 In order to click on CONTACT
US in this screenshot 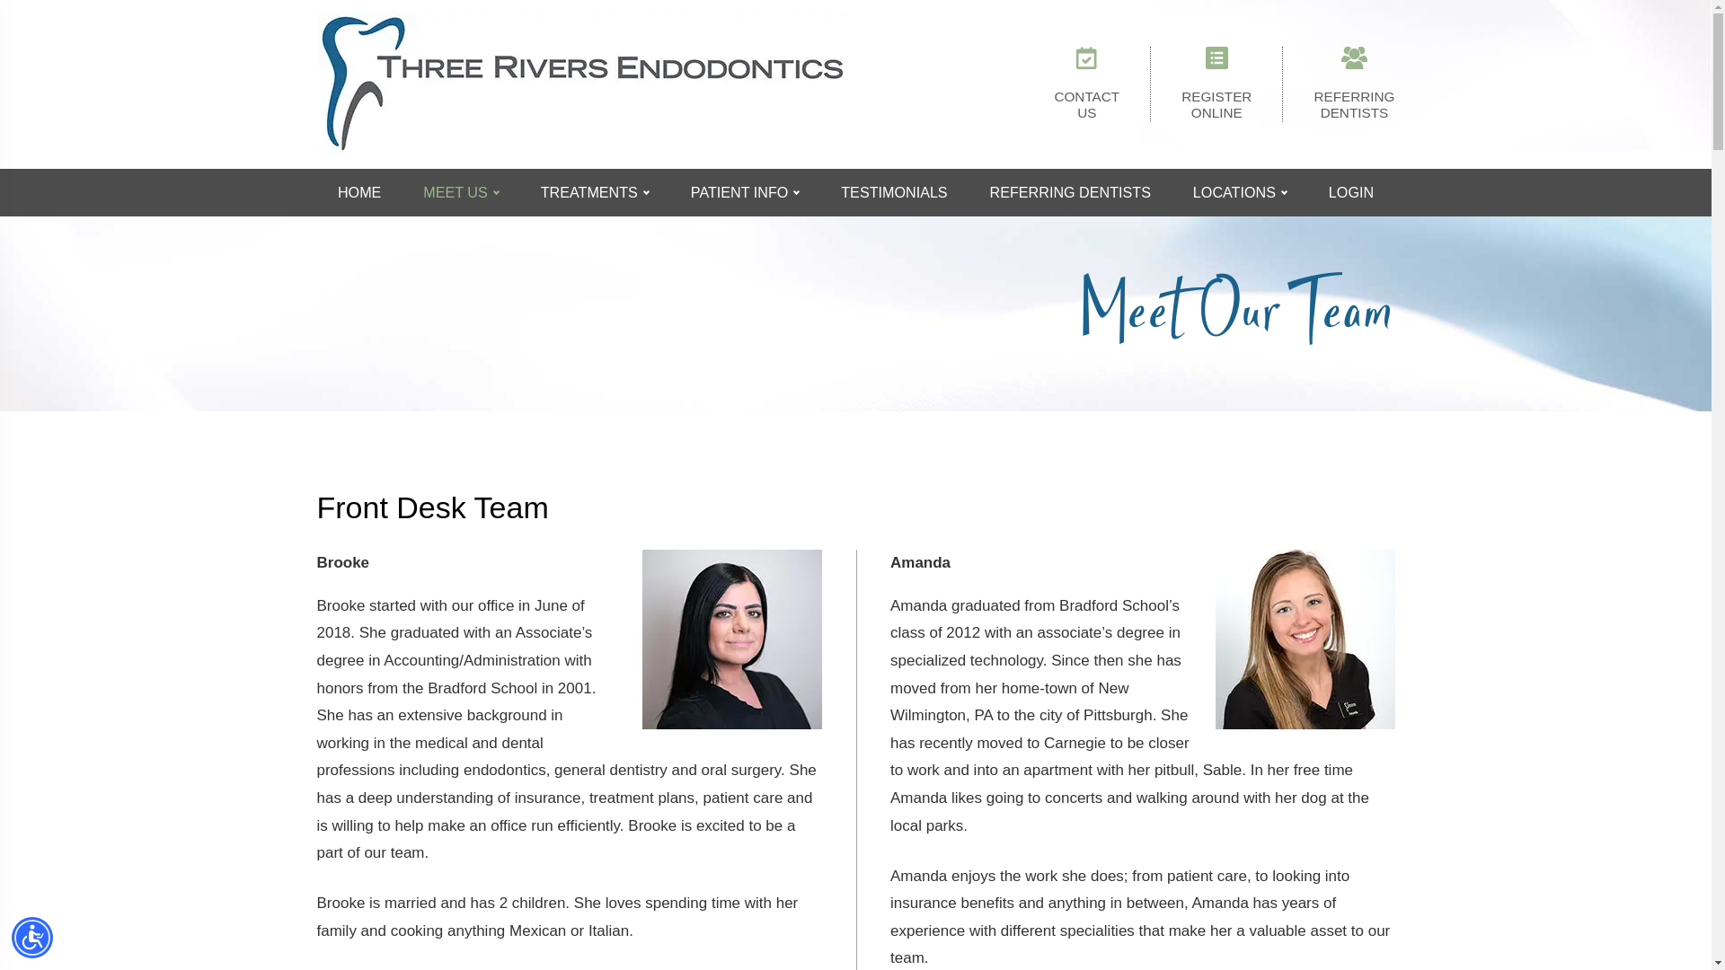, I will do `click(1087, 84)`.